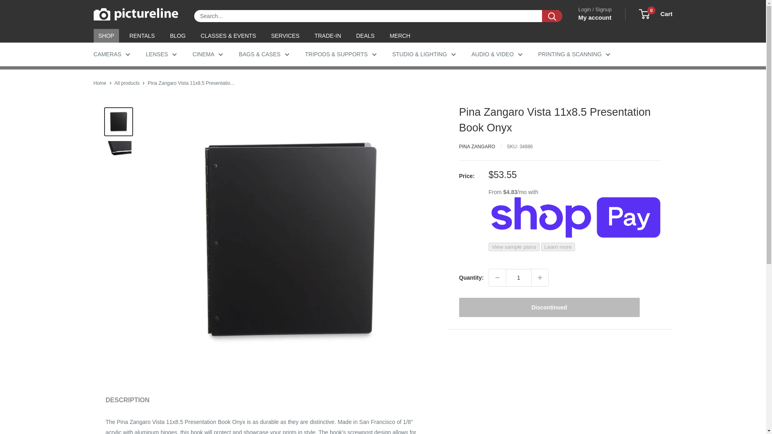 The height and width of the screenshot is (434, 772). What do you see at coordinates (497, 277) in the screenshot?
I see `Decrease quantity by 1` at bounding box center [497, 277].